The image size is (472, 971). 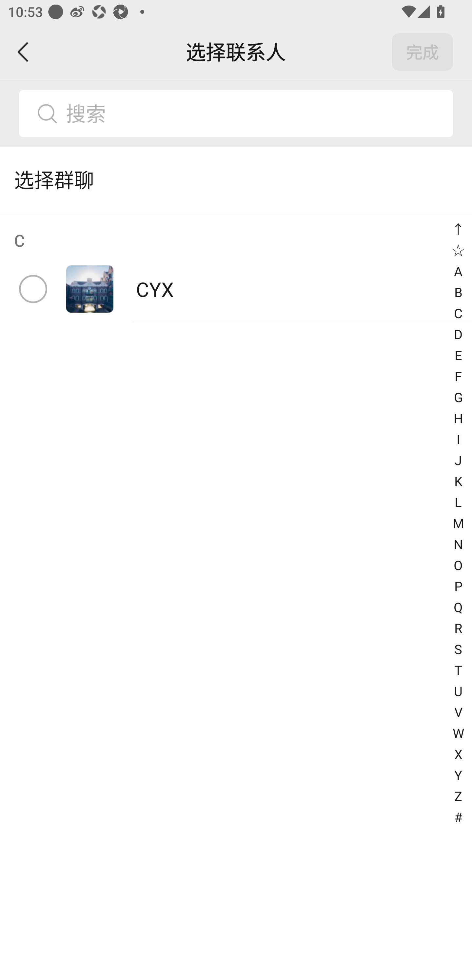 I want to click on 搜索, so click(x=255, y=114).